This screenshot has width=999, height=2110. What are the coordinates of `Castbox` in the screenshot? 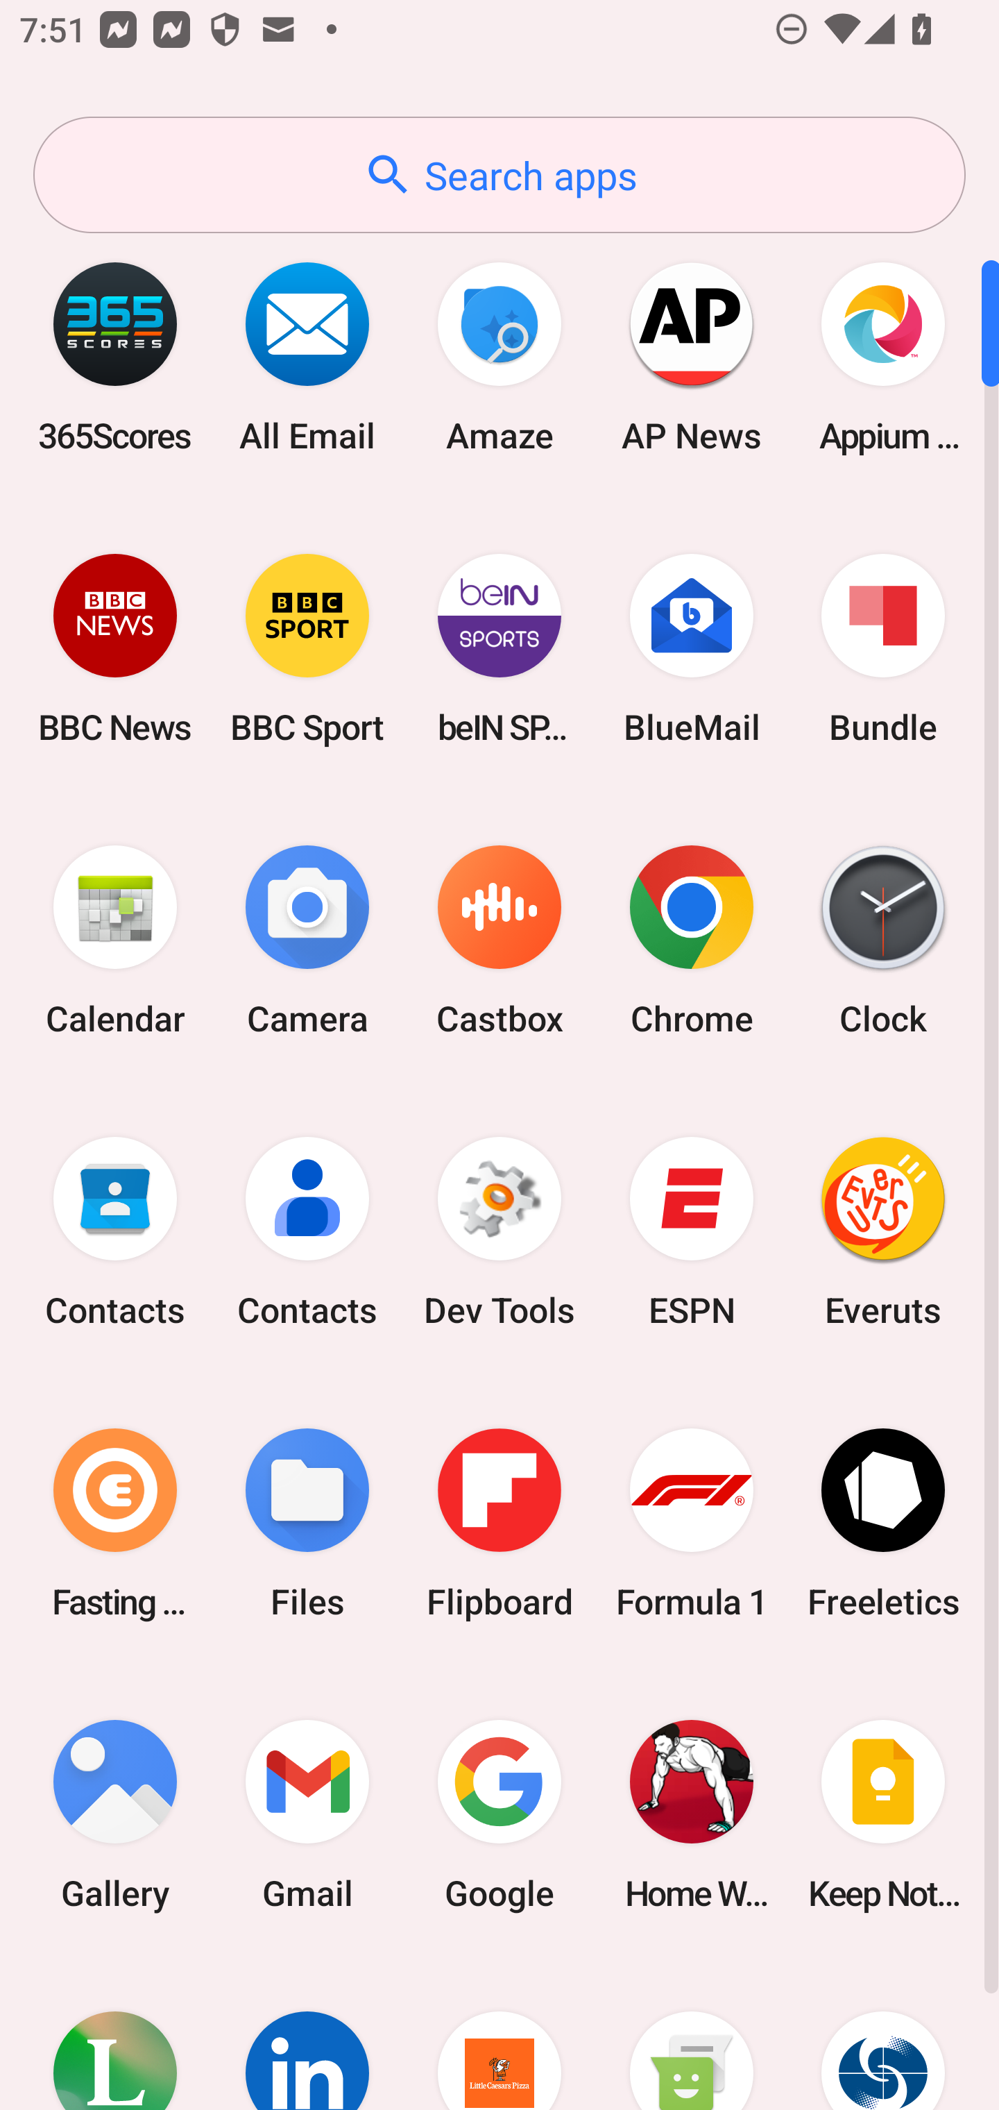 It's located at (499, 941).